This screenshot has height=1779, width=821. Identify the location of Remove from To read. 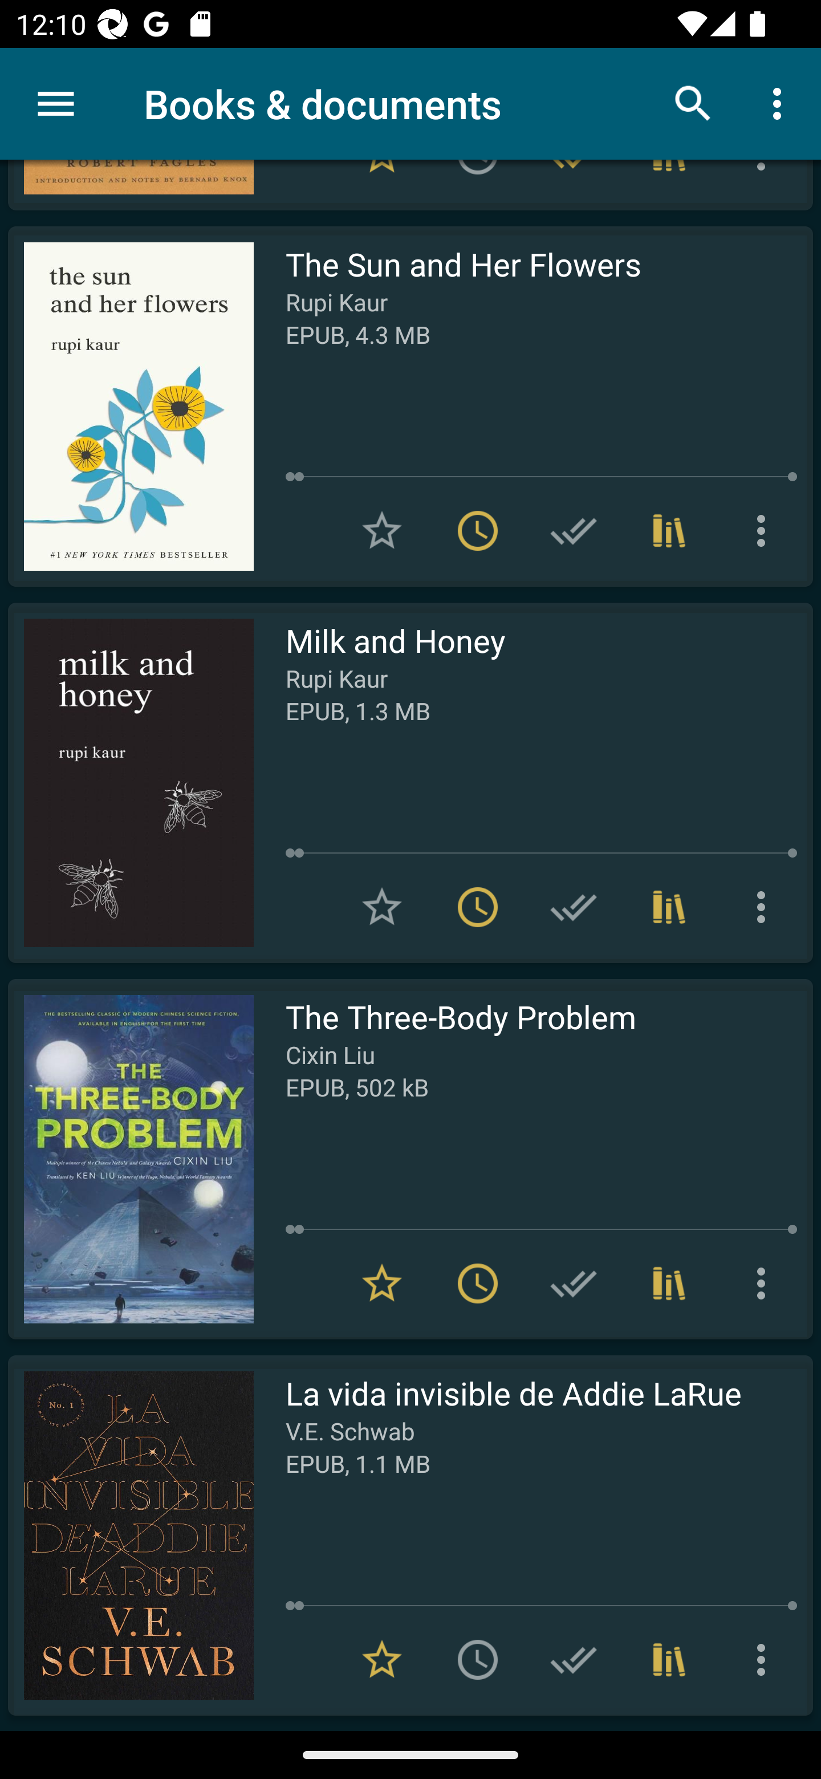
(478, 907).